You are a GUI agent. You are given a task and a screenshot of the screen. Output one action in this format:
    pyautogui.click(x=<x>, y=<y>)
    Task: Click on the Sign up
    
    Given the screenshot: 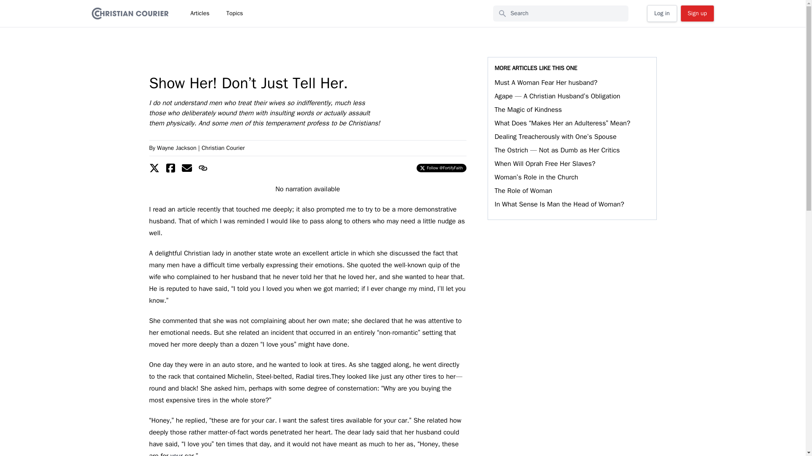 What is the action you would take?
    pyautogui.click(x=697, y=13)
    